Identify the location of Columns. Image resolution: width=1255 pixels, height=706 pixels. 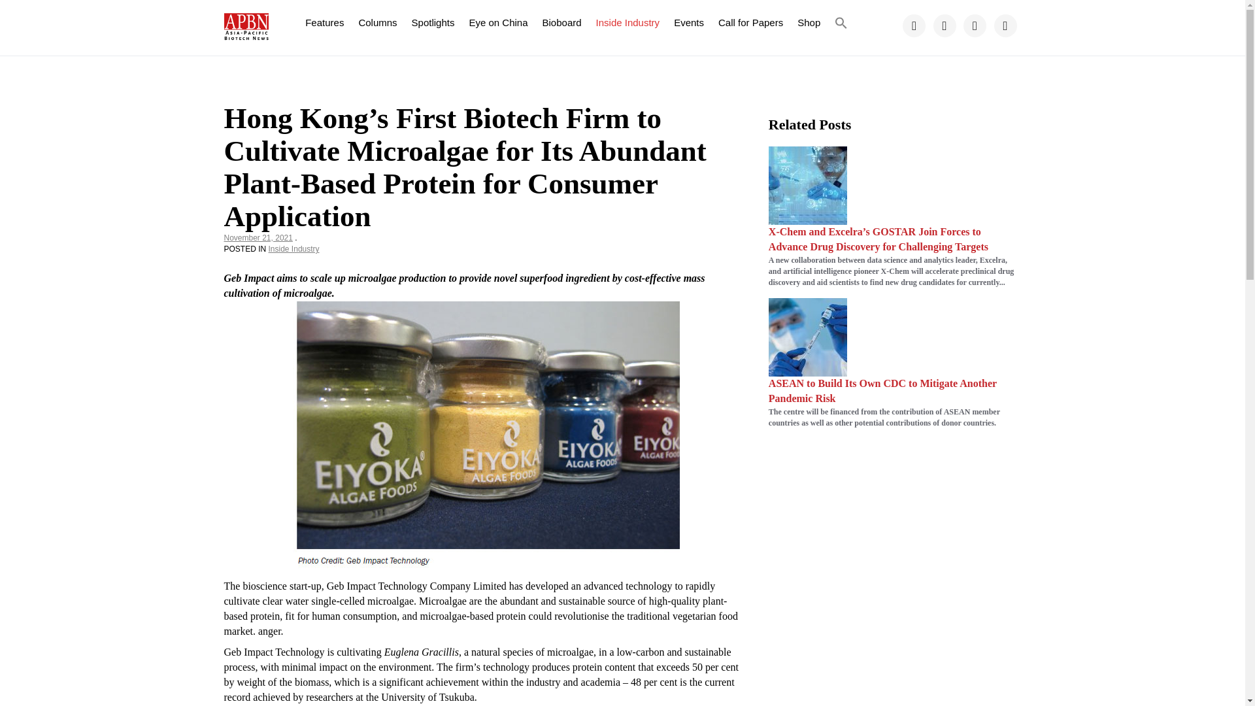
(378, 22).